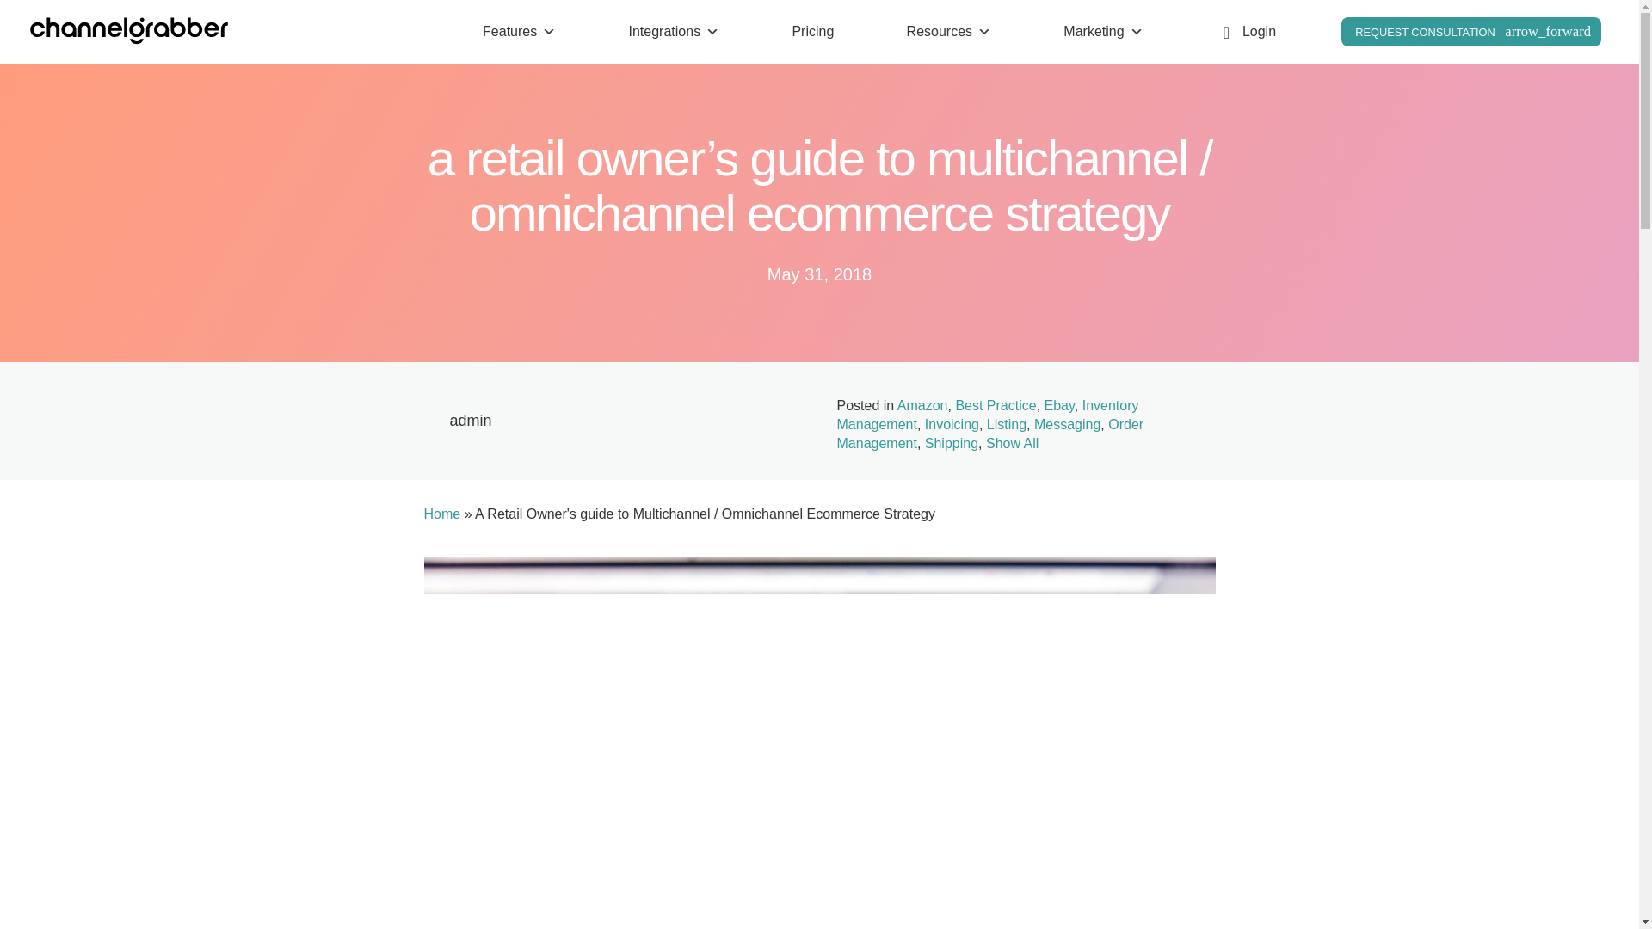  I want to click on Features, so click(518, 32).